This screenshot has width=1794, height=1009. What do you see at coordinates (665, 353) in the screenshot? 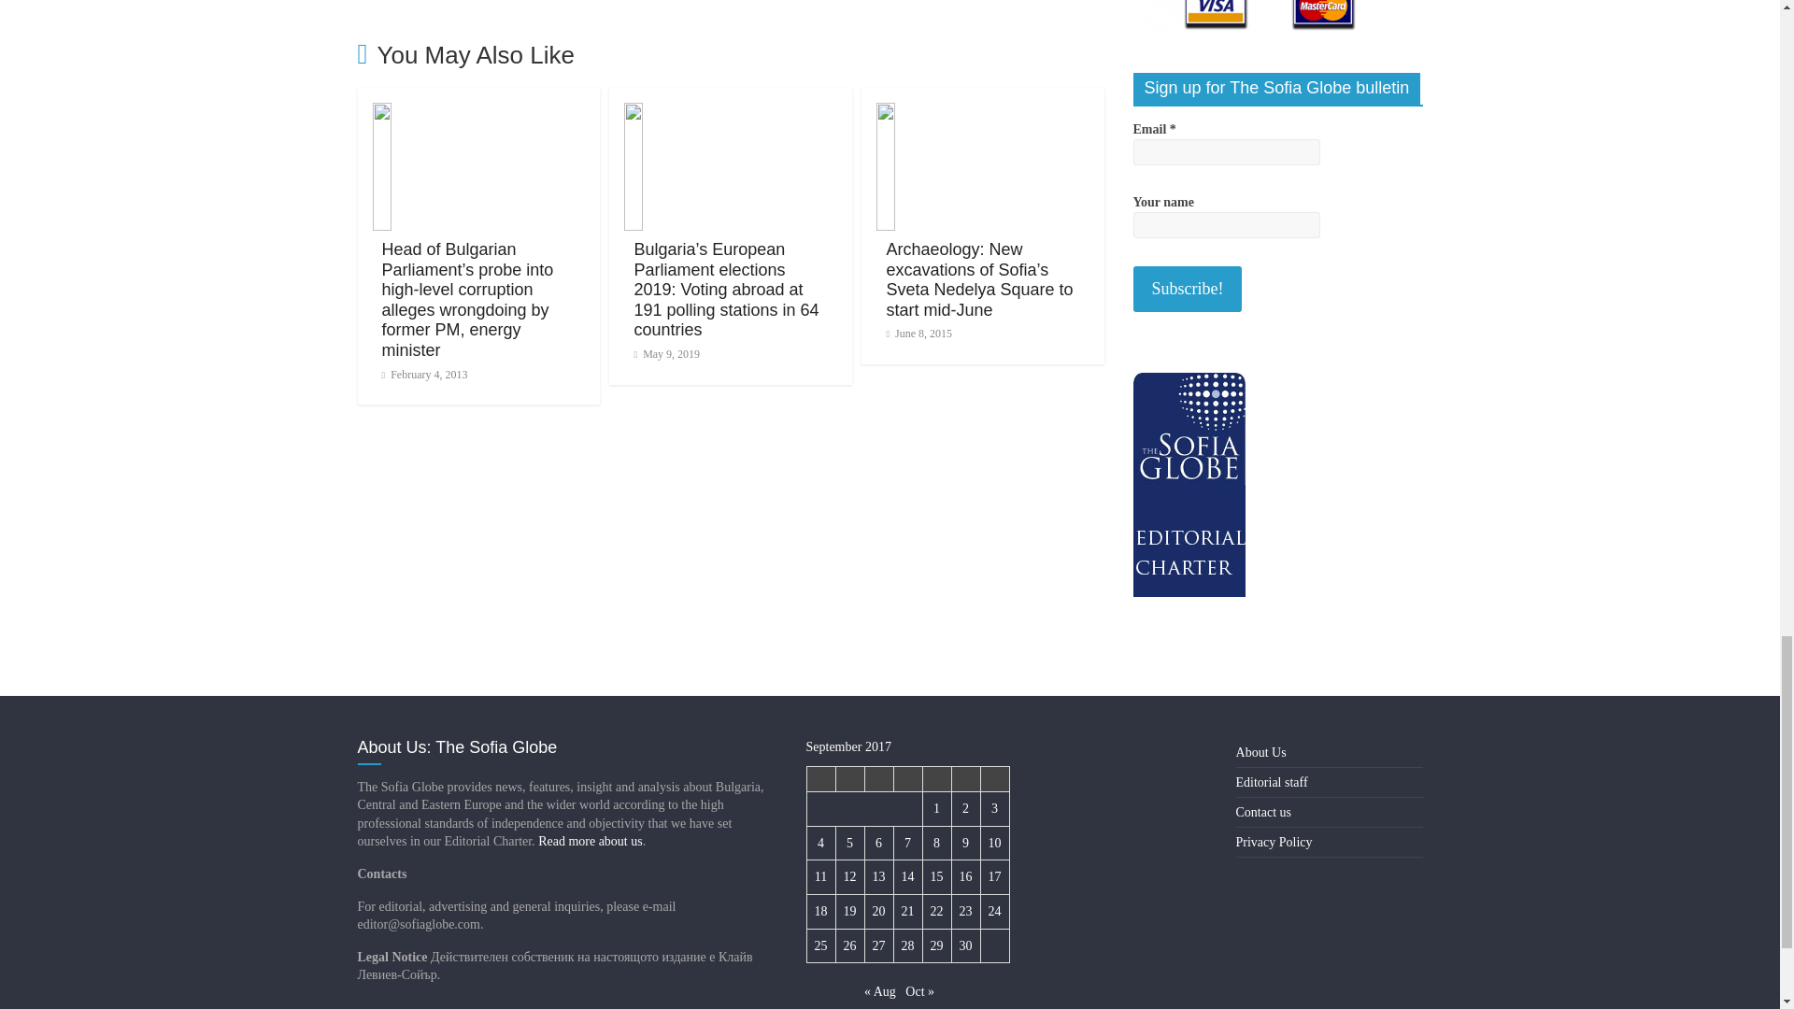
I see `May 9, 2019` at bounding box center [665, 353].